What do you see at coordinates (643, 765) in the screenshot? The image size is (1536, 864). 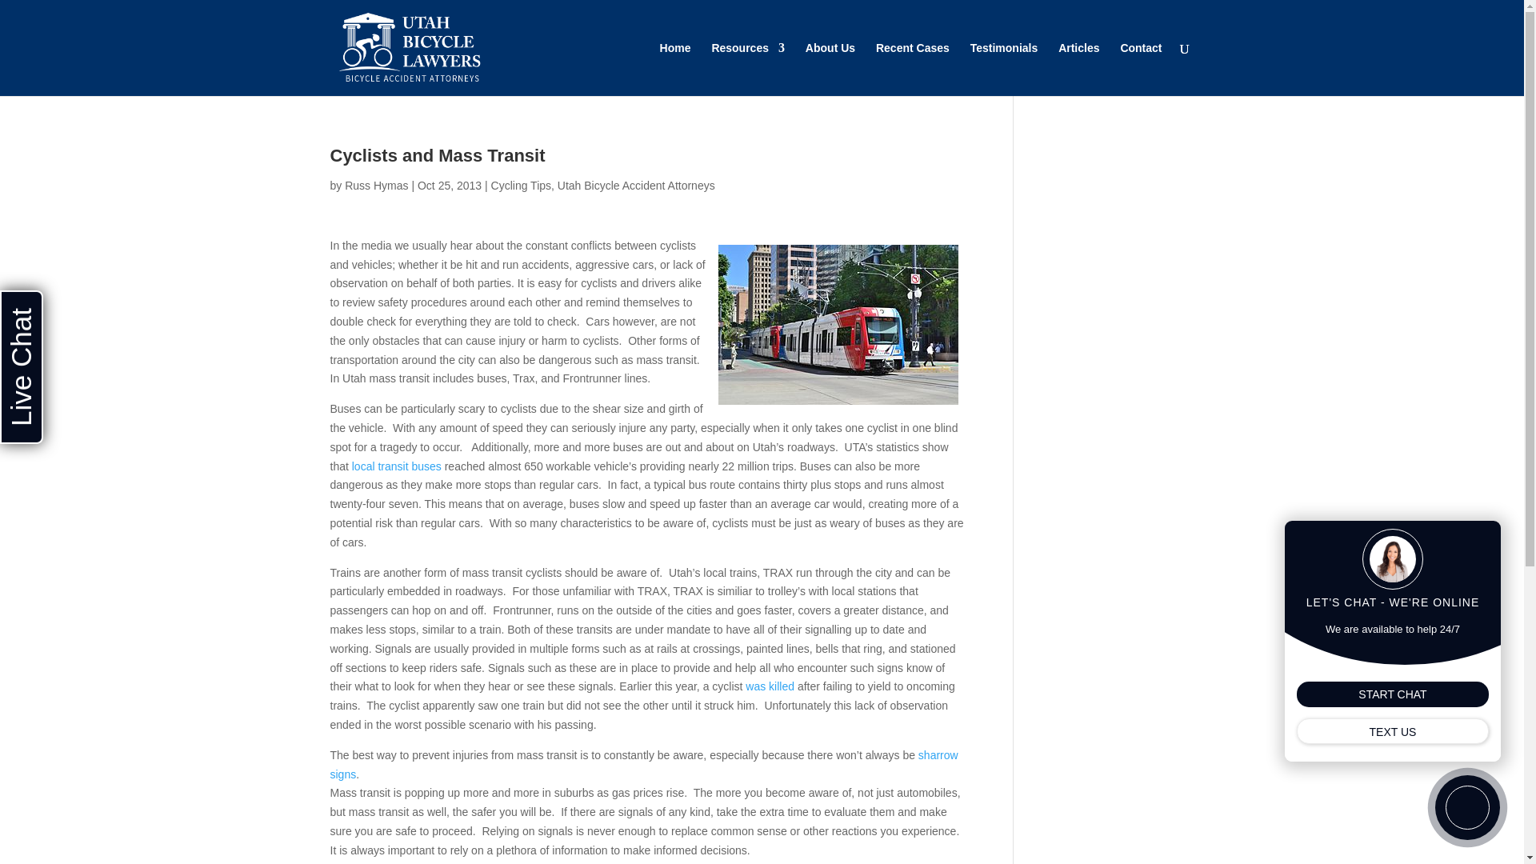 I see `Sharrow the Road` at bounding box center [643, 765].